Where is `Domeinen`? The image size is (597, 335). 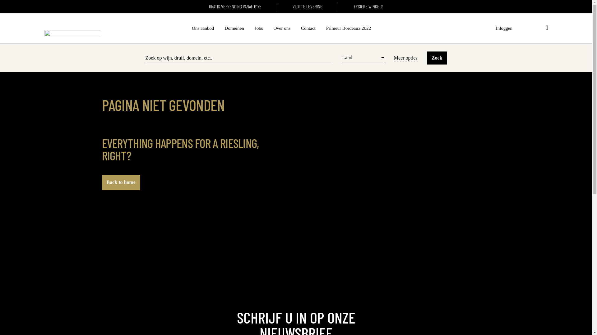
Domeinen is located at coordinates (234, 28).